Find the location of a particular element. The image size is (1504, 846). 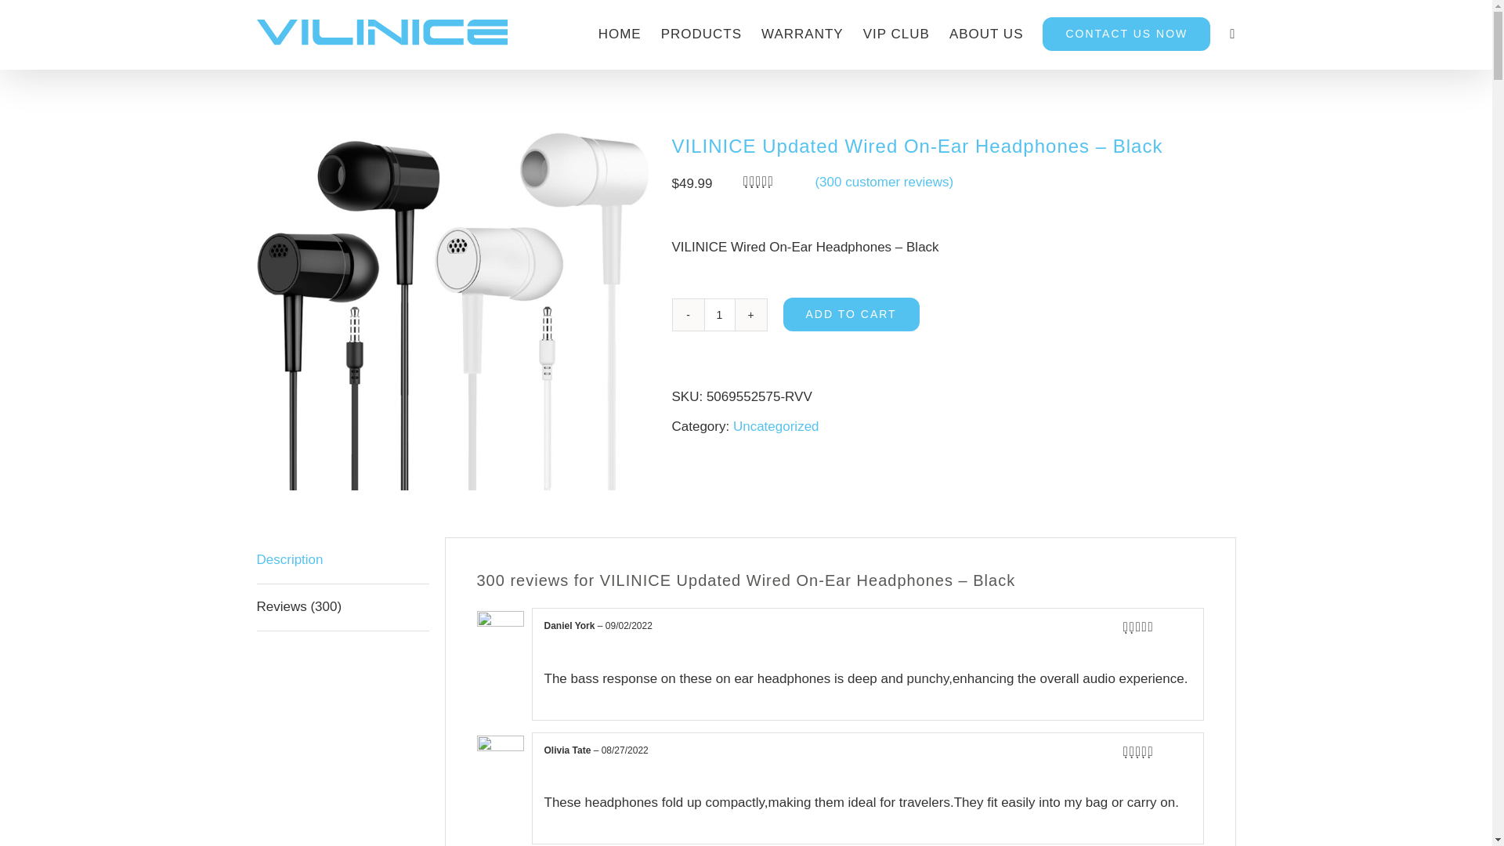

- is located at coordinates (688, 315).